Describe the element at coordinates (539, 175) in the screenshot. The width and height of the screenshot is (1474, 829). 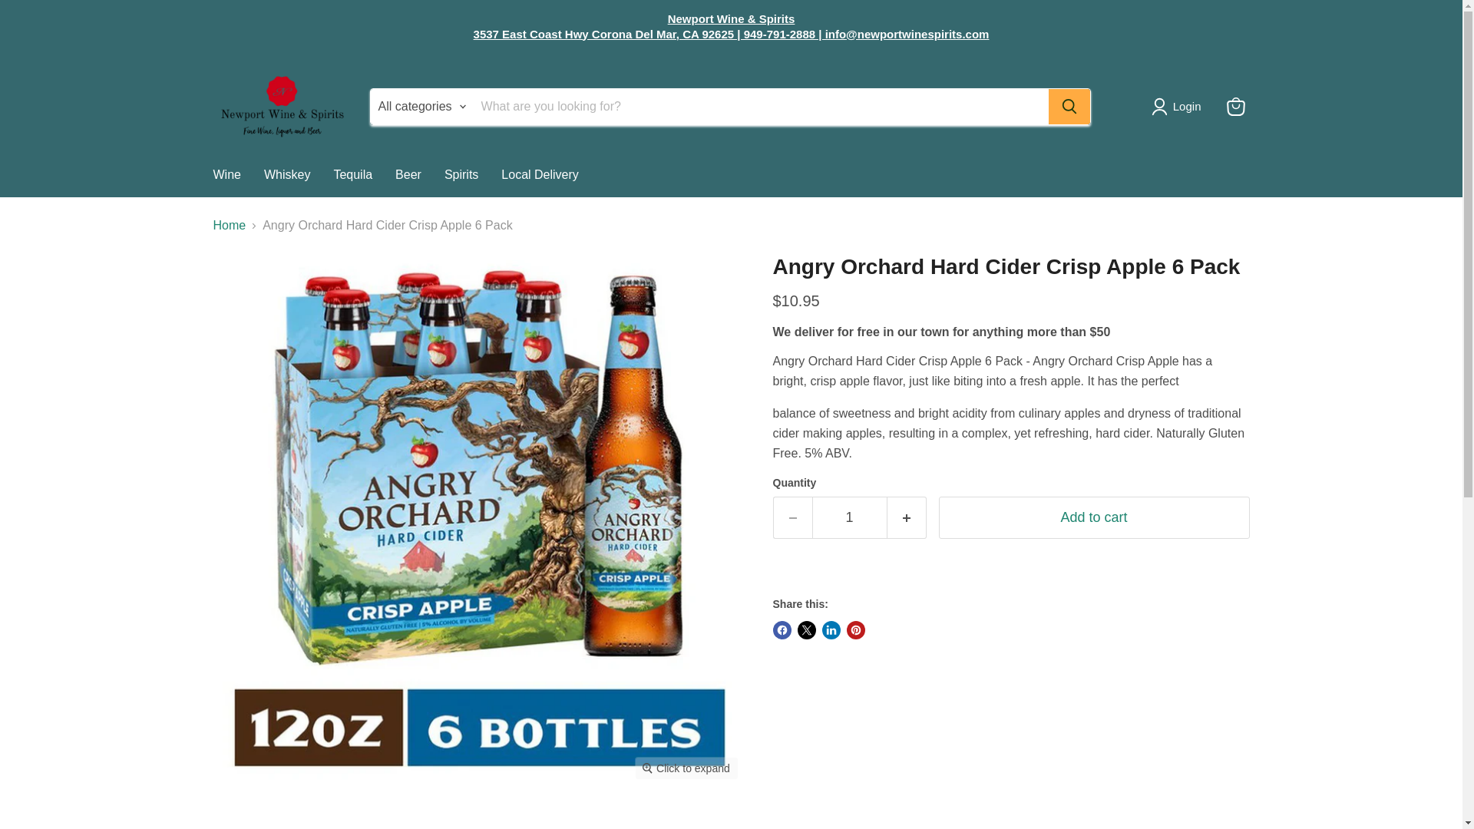
I see `Local Delivery` at that location.